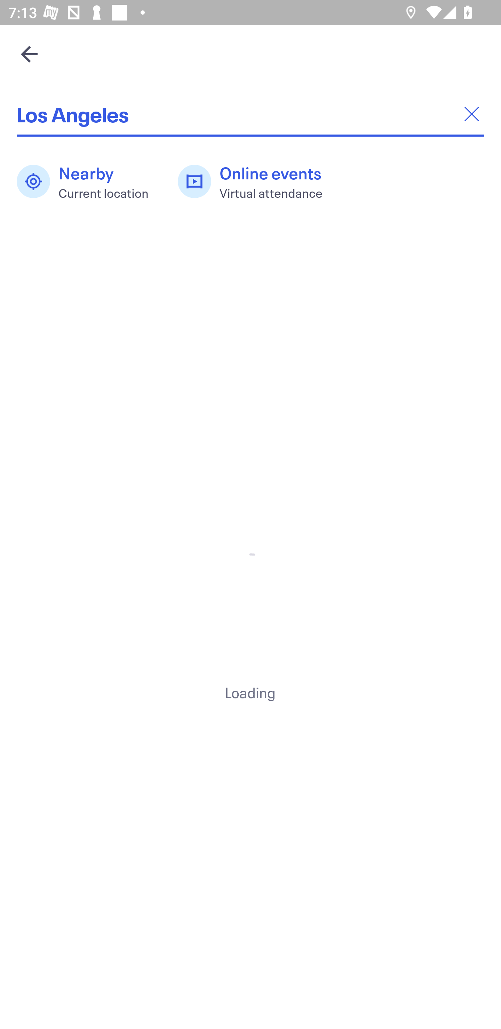 Image resolution: width=501 pixels, height=1029 pixels. What do you see at coordinates (250, 114) in the screenshot?
I see `Los Angeles` at bounding box center [250, 114].